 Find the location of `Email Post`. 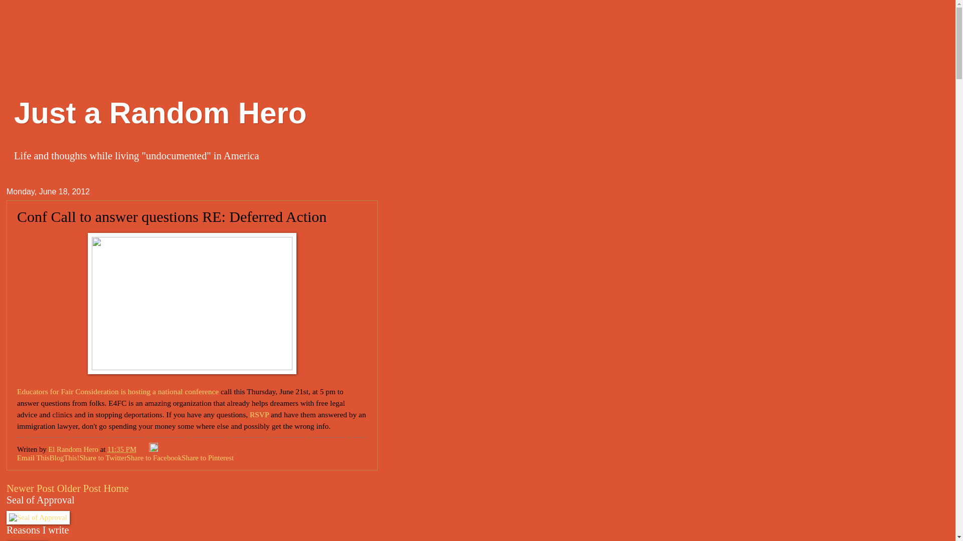

Email Post is located at coordinates (143, 449).